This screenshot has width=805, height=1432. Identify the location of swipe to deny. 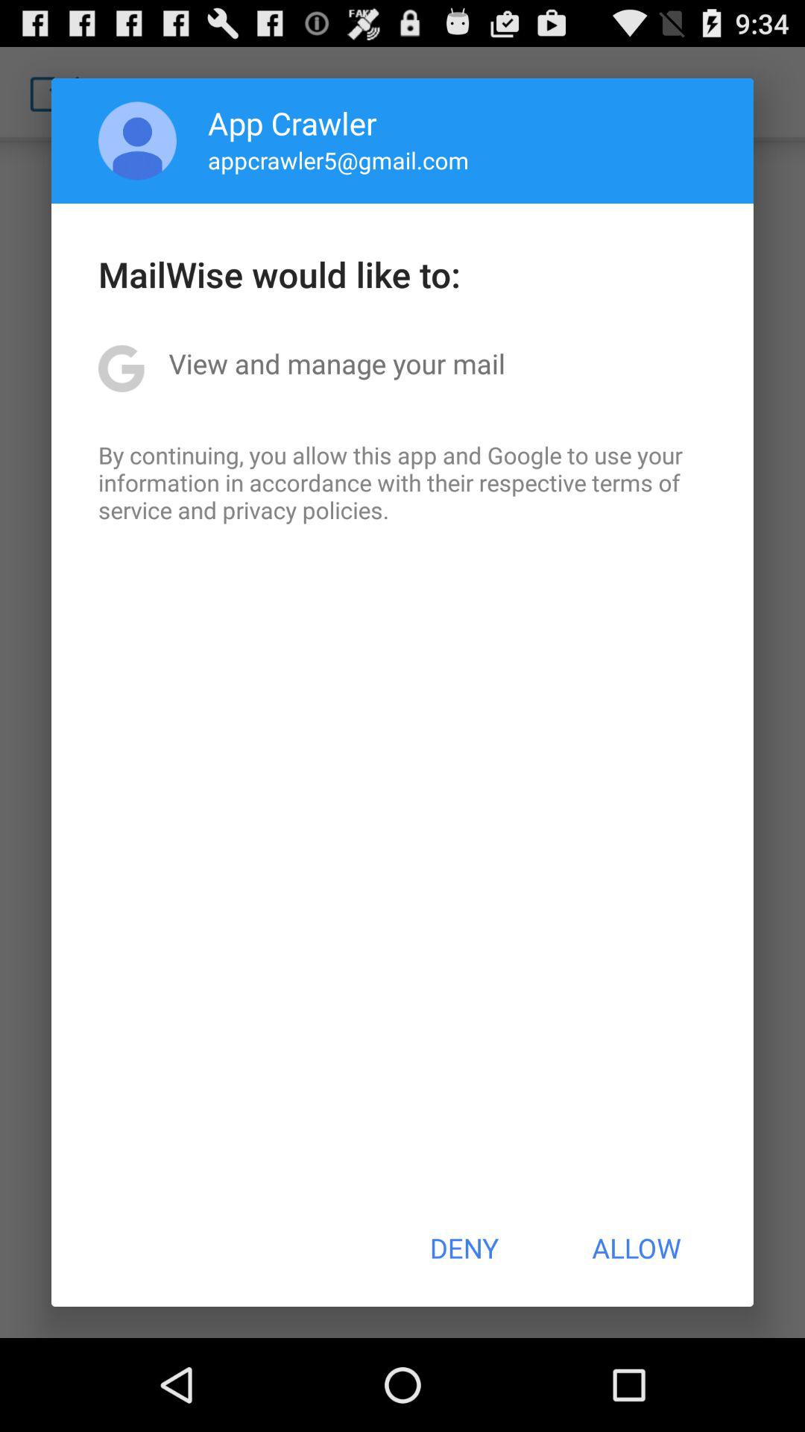
(464, 1248).